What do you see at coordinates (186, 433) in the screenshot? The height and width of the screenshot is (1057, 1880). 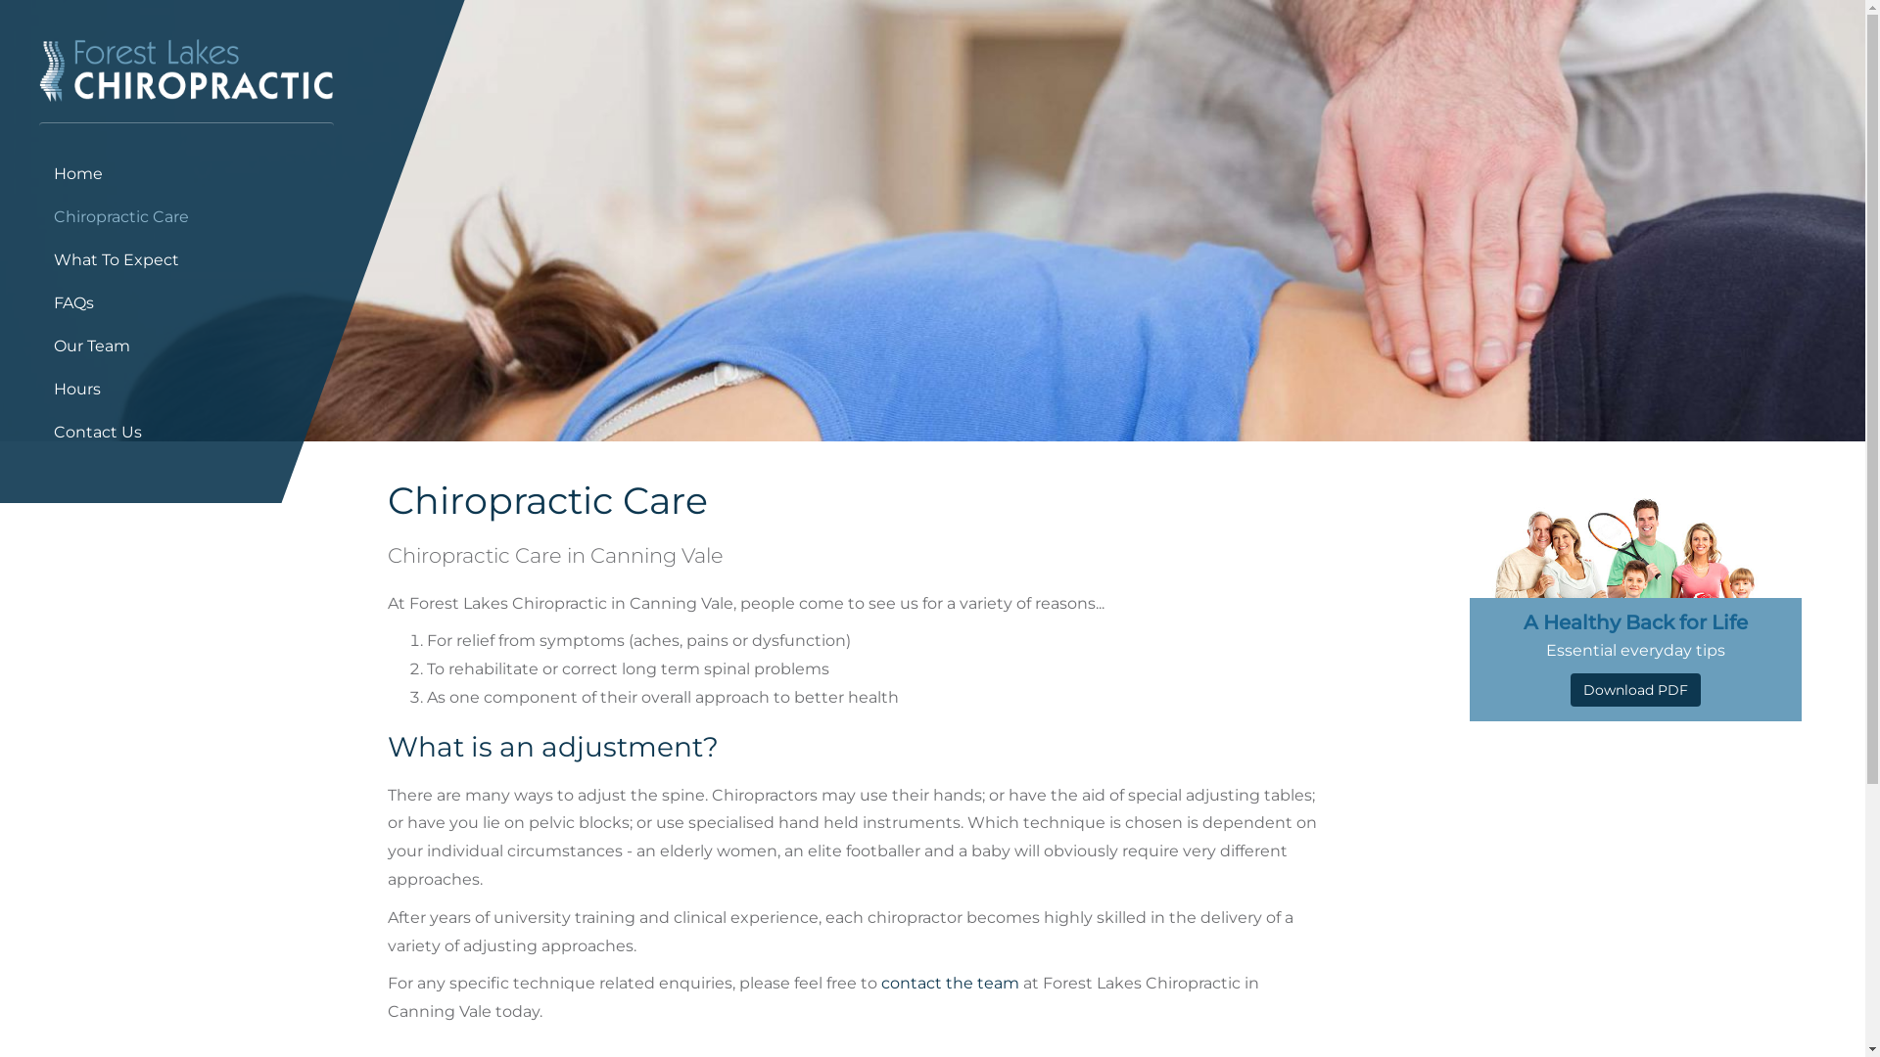 I see `Contact Us` at bounding box center [186, 433].